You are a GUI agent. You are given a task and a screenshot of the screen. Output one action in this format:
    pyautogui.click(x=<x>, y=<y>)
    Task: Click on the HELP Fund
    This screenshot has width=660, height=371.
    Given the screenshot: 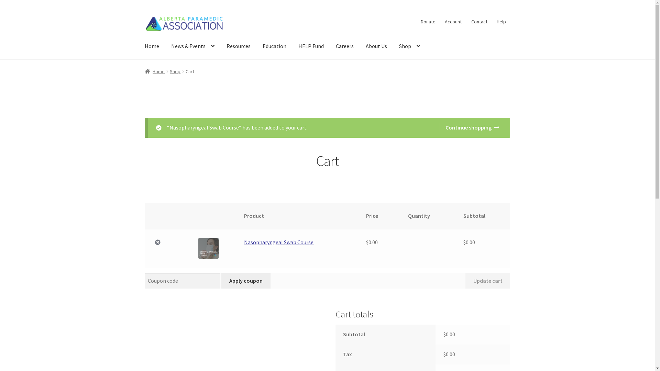 What is the action you would take?
    pyautogui.click(x=311, y=46)
    